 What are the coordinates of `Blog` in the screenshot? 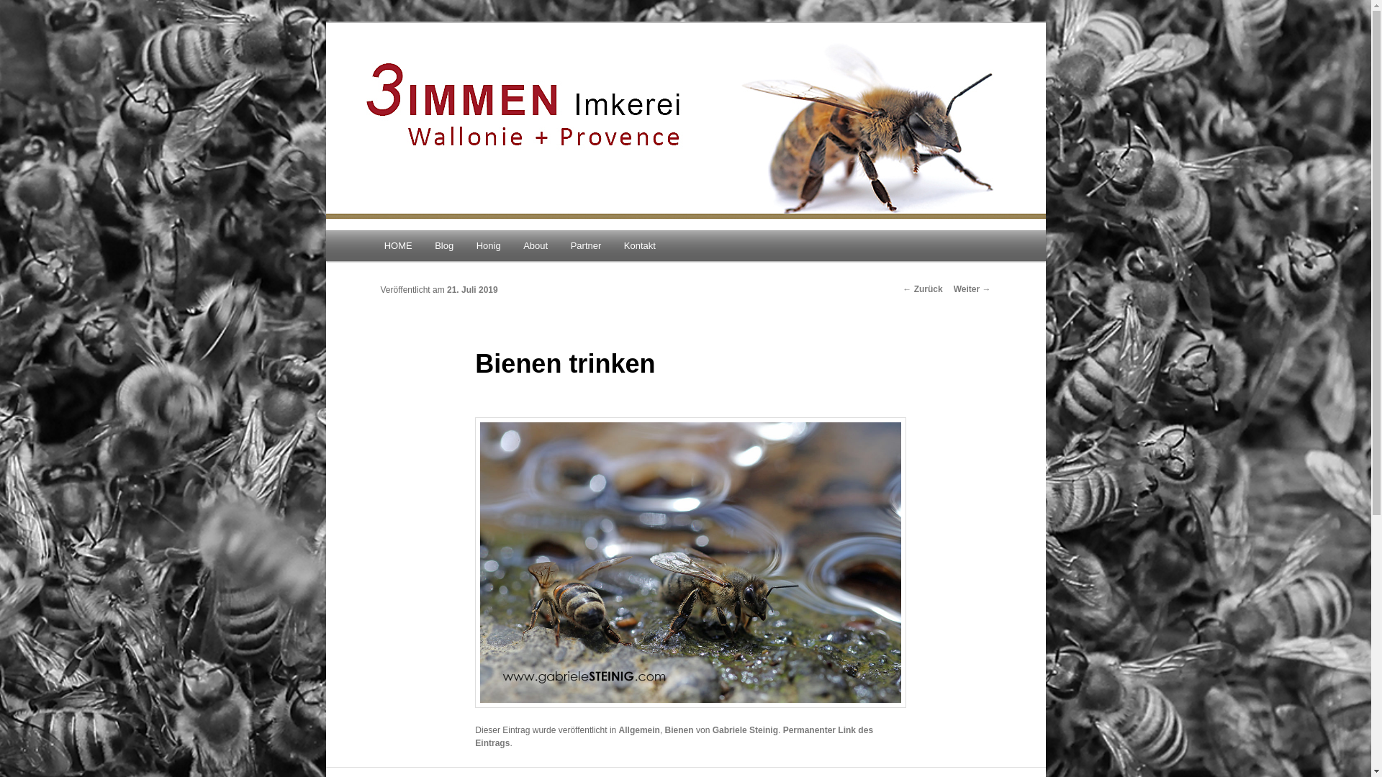 It's located at (444, 246).